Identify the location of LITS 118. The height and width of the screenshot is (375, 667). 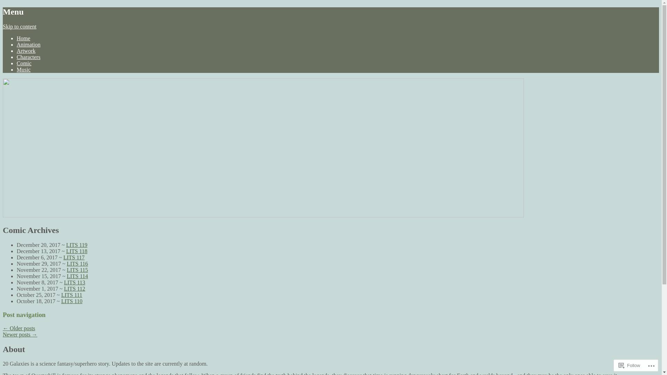
(76, 251).